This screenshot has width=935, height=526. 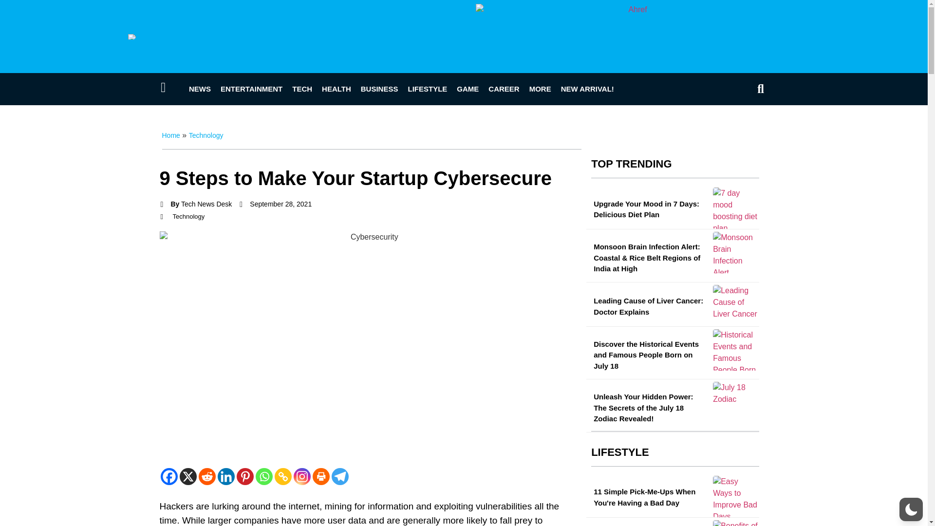 I want to click on BUSINESS, so click(x=379, y=89).